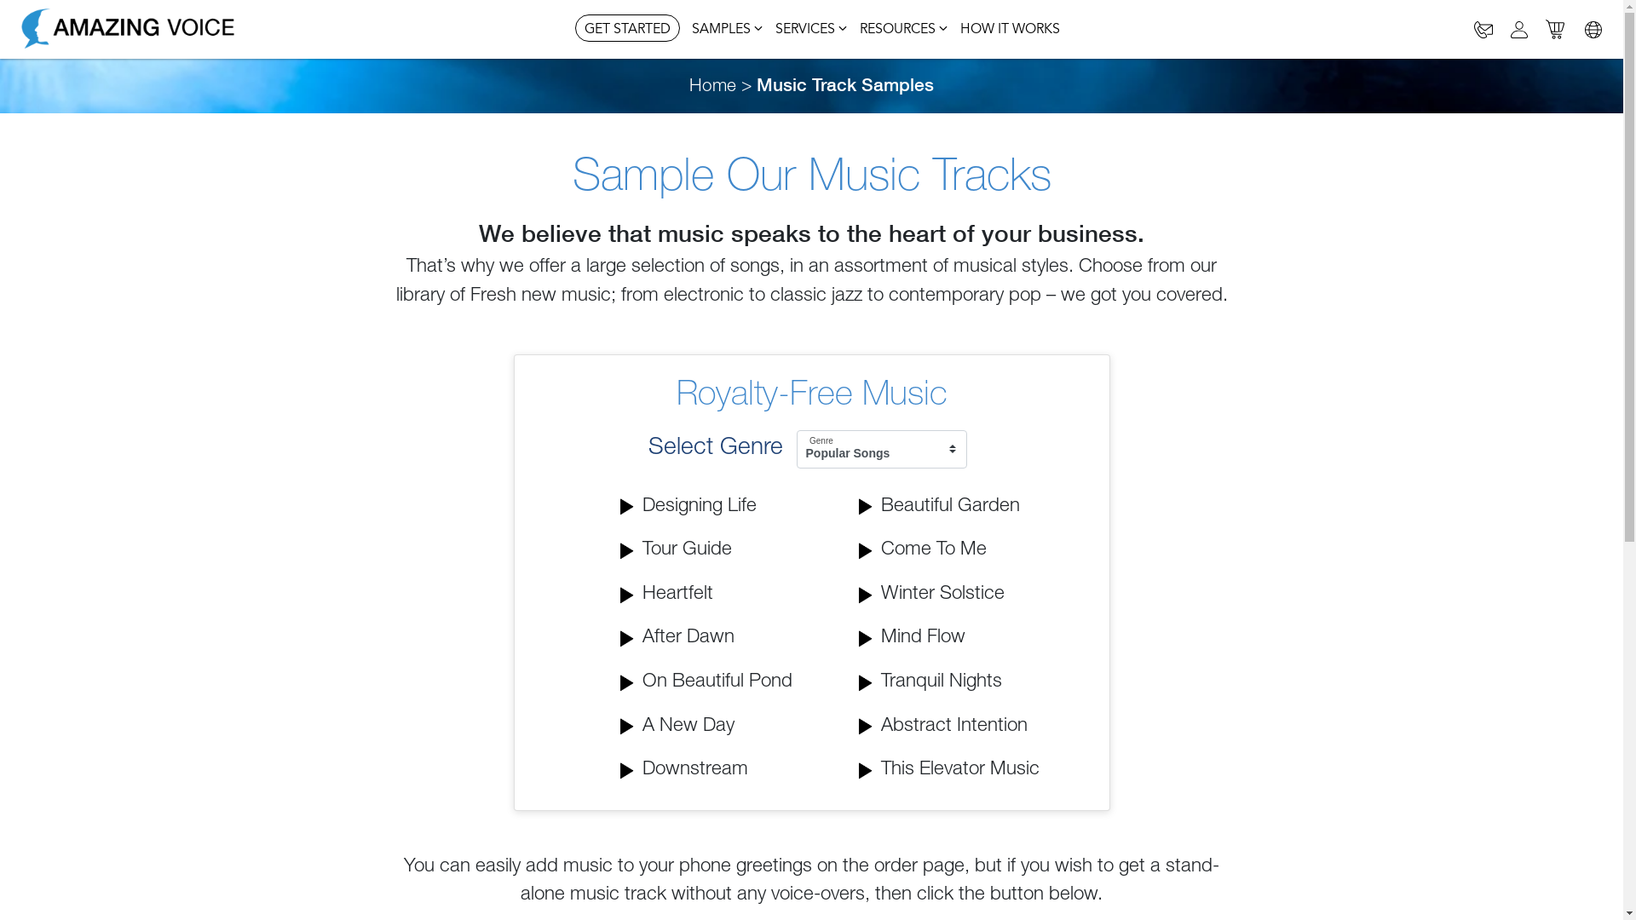 This screenshot has height=920, width=1636. Describe the element at coordinates (628, 595) in the screenshot. I see `Play` at that location.